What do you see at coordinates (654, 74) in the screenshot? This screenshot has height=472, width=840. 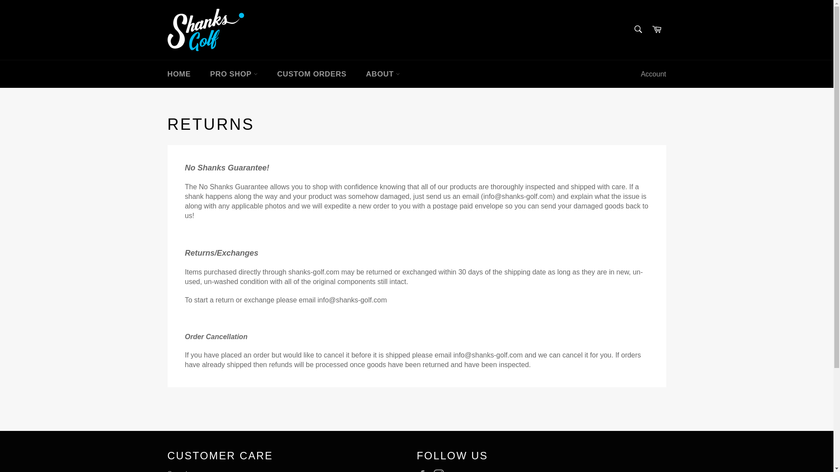 I see `Account` at bounding box center [654, 74].